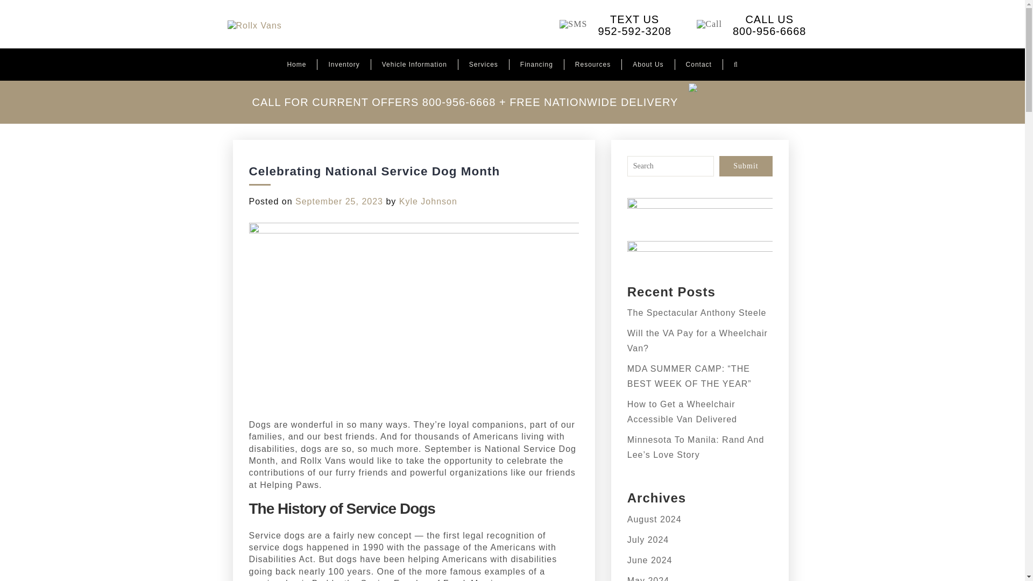 This screenshot has height=581, width=1033. I want to click on Resources, so click(593, 65).